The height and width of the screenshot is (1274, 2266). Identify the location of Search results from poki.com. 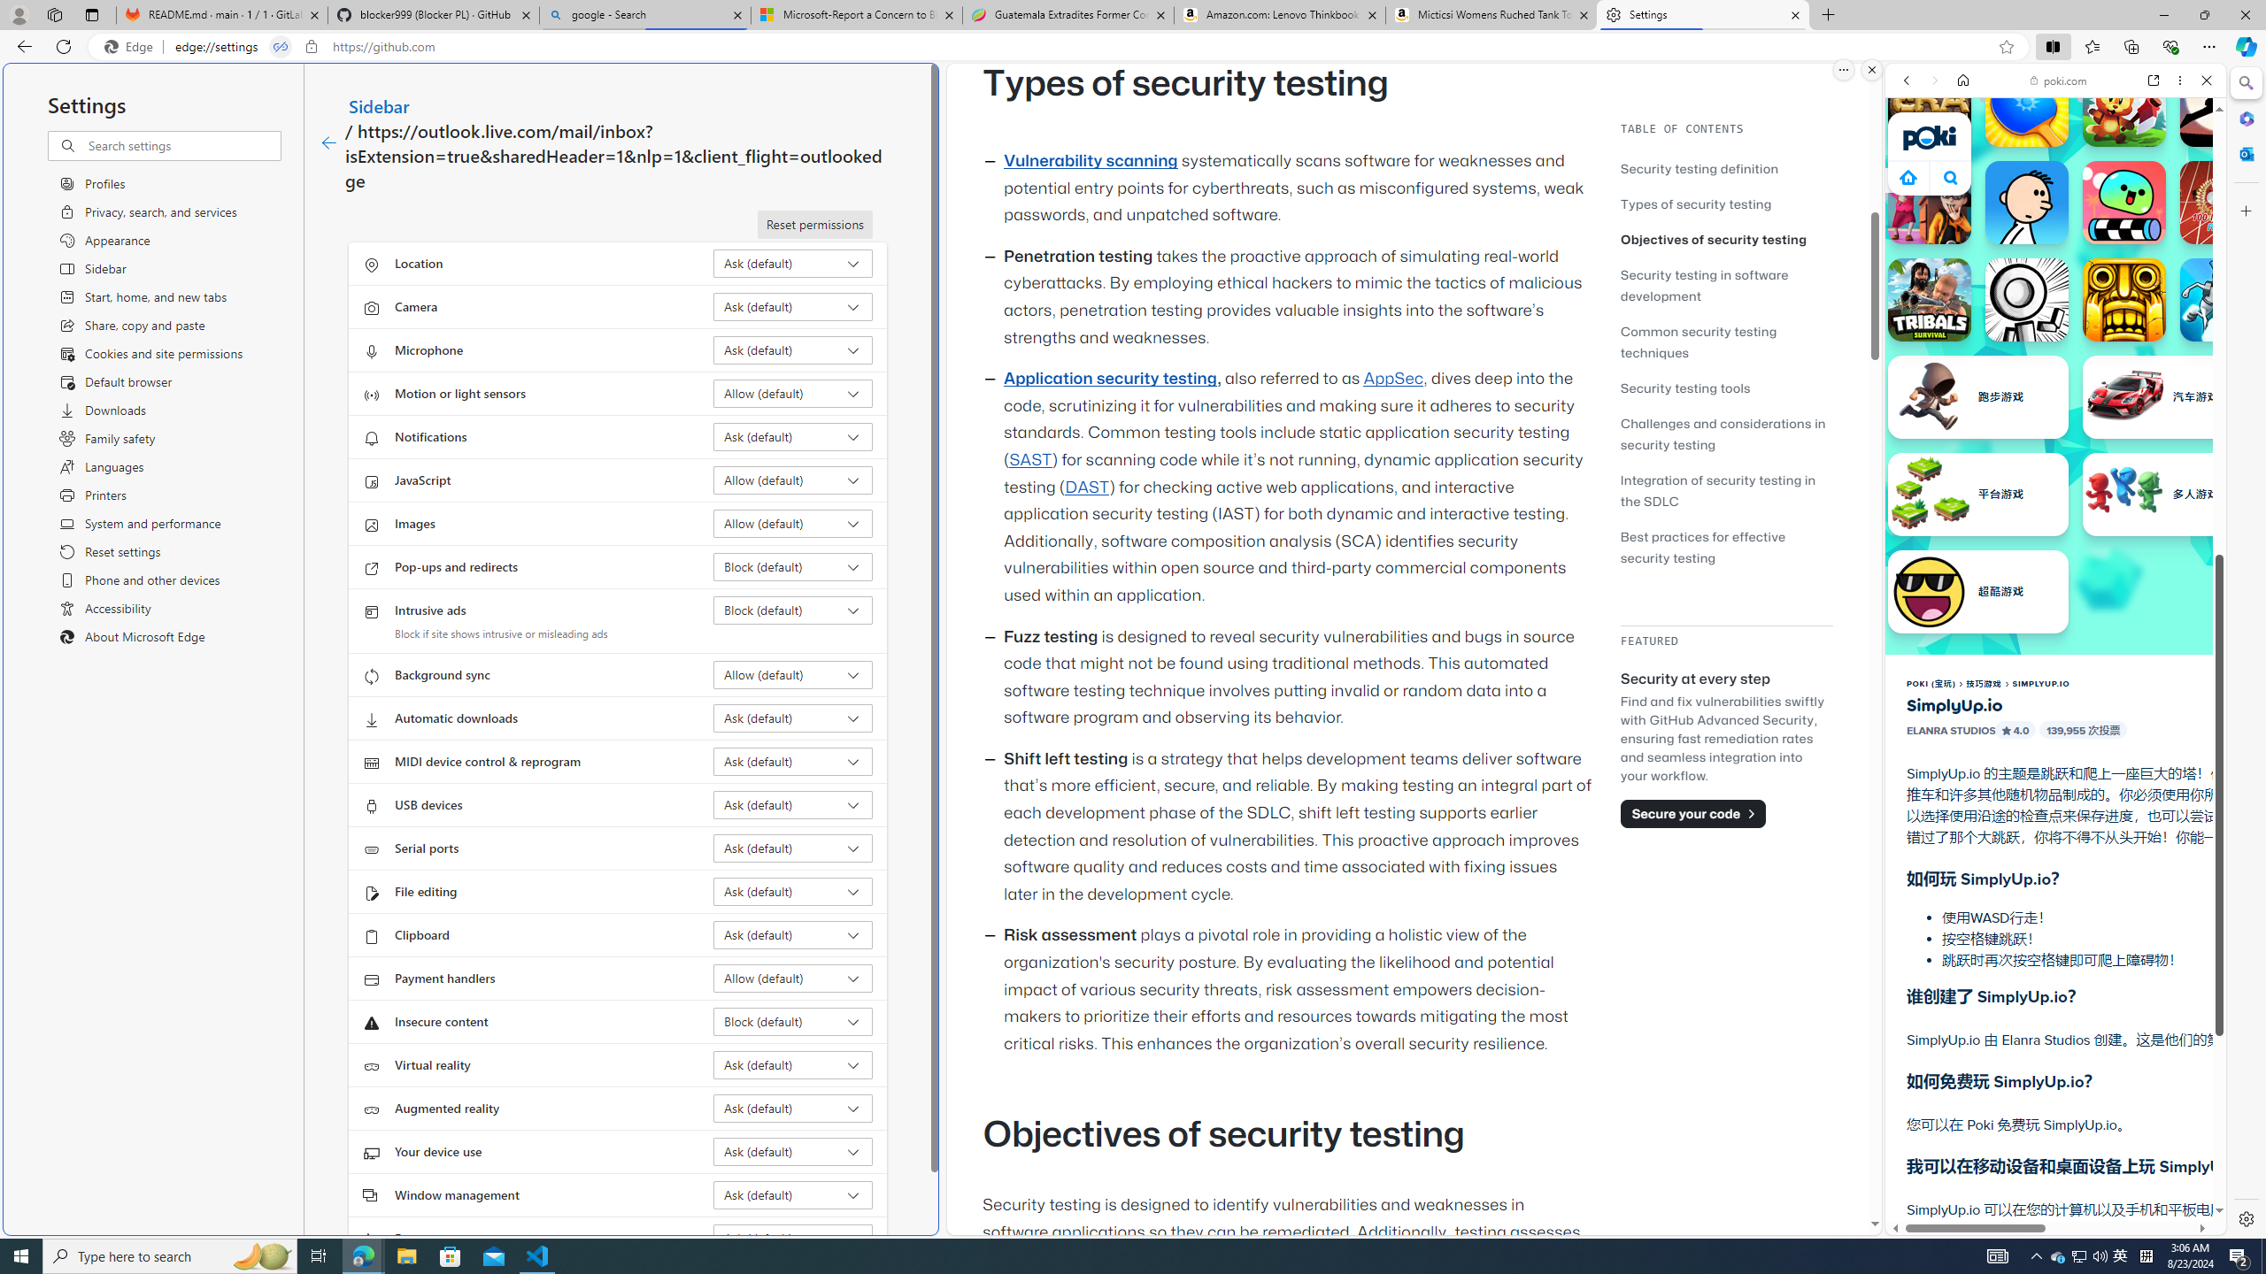
(2023, 690).